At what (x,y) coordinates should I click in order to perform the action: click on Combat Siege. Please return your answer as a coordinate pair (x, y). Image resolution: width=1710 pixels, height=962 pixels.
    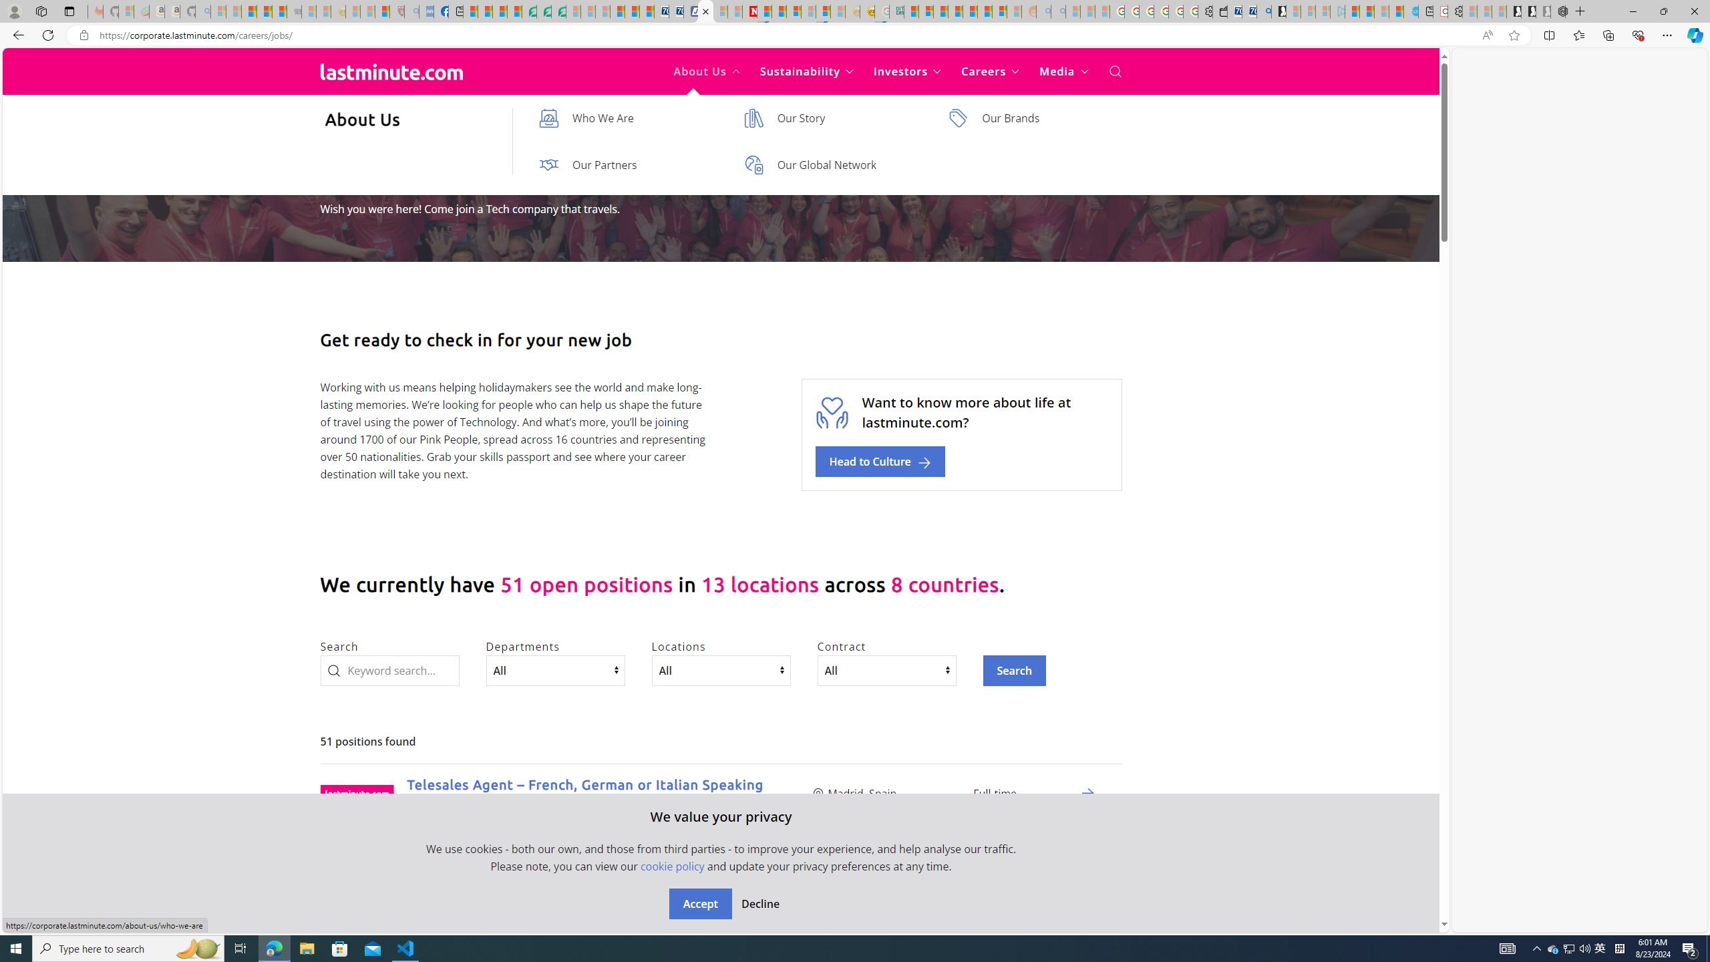
    Looking at the image, I should click on (294, 11).